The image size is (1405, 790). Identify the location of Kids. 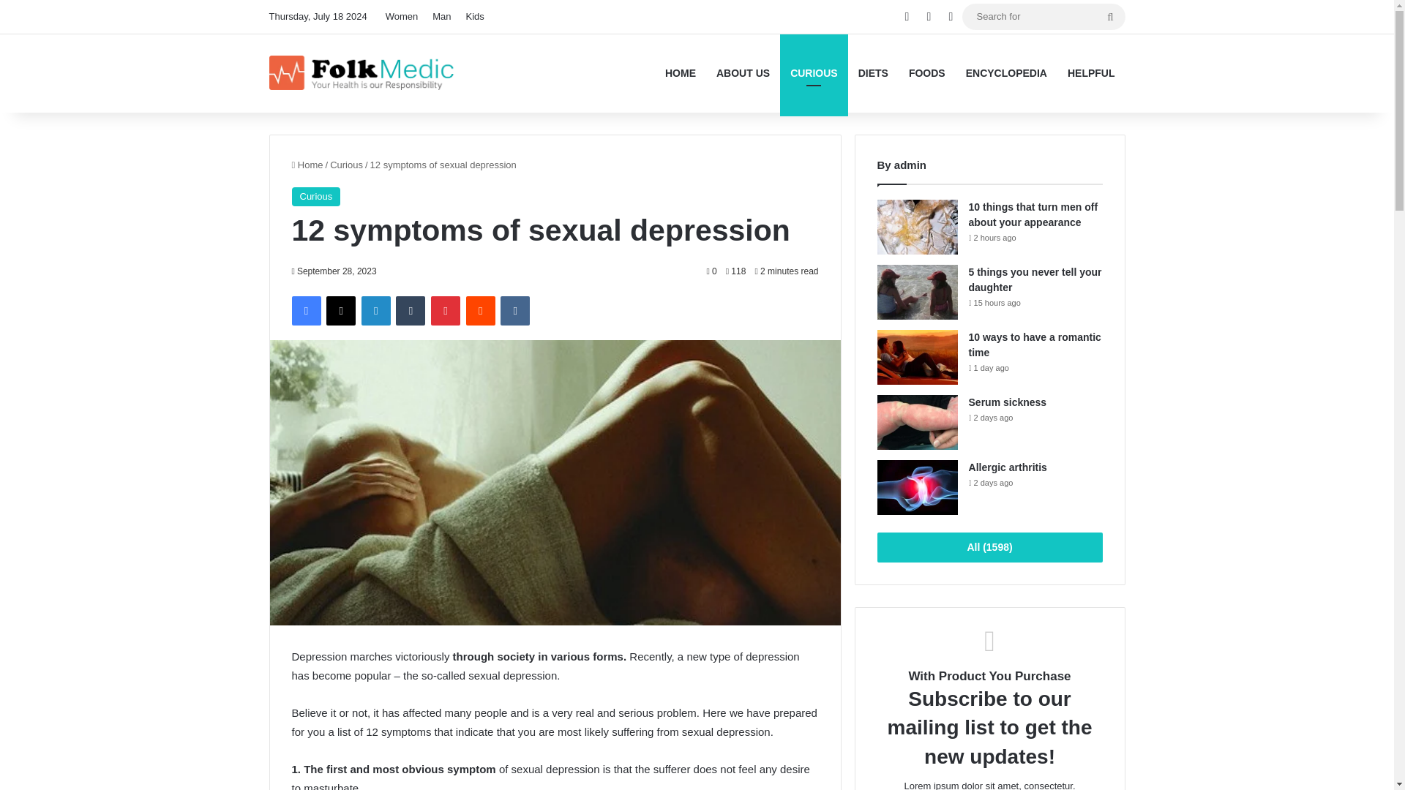
(476, 17).